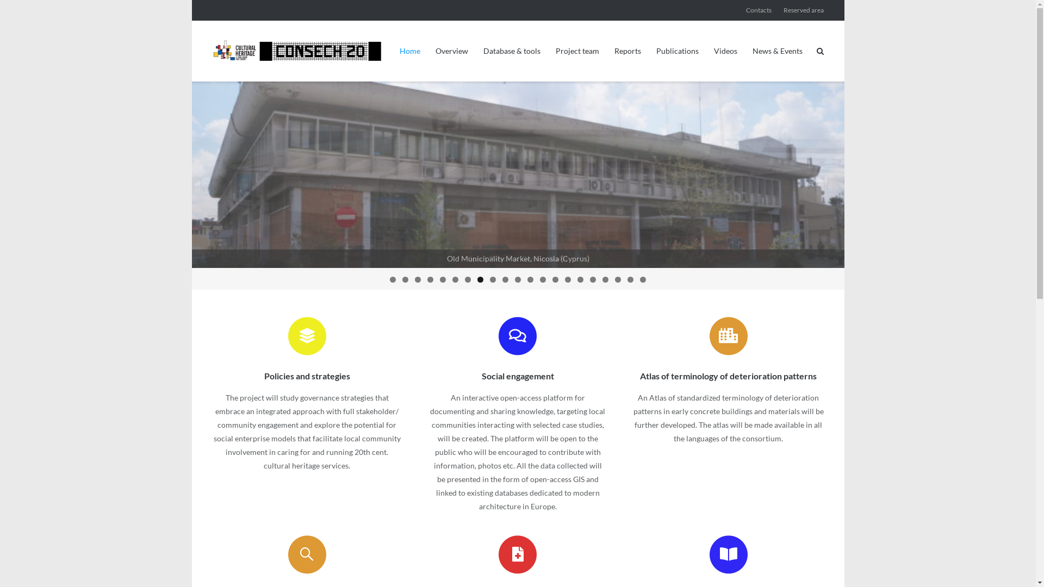  I want to click on News & Events, so click(778, 51).